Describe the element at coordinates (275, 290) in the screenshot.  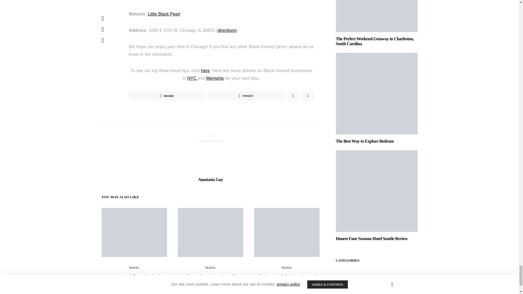
I see `View all posts by Martina Johnson` at that location.